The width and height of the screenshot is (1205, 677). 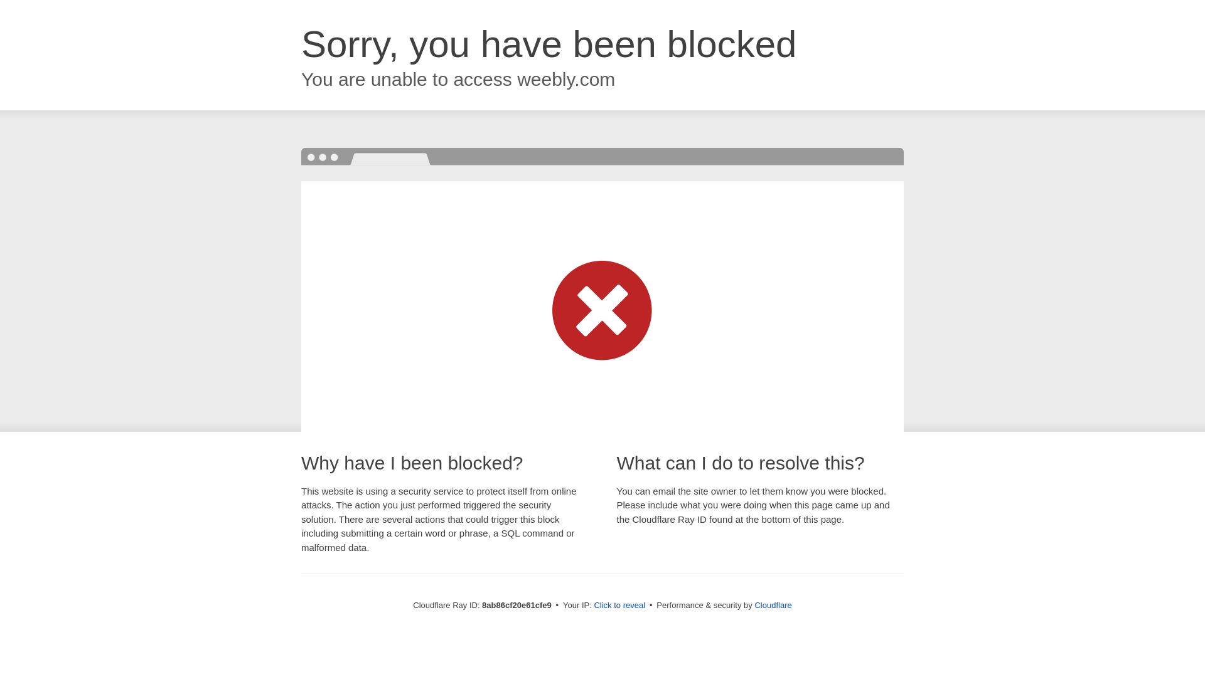 What do you see at coordinates (773, 605) in the screenshot?
I see `Cloudflare` at bounding box center [773, 605].